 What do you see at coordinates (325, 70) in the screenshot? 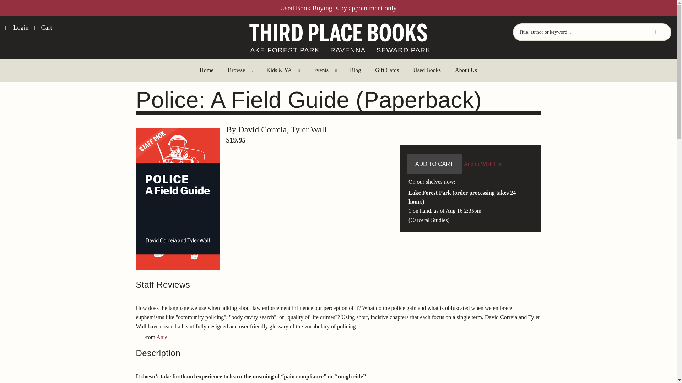
I see `Events` at bounding box center [325, 70].